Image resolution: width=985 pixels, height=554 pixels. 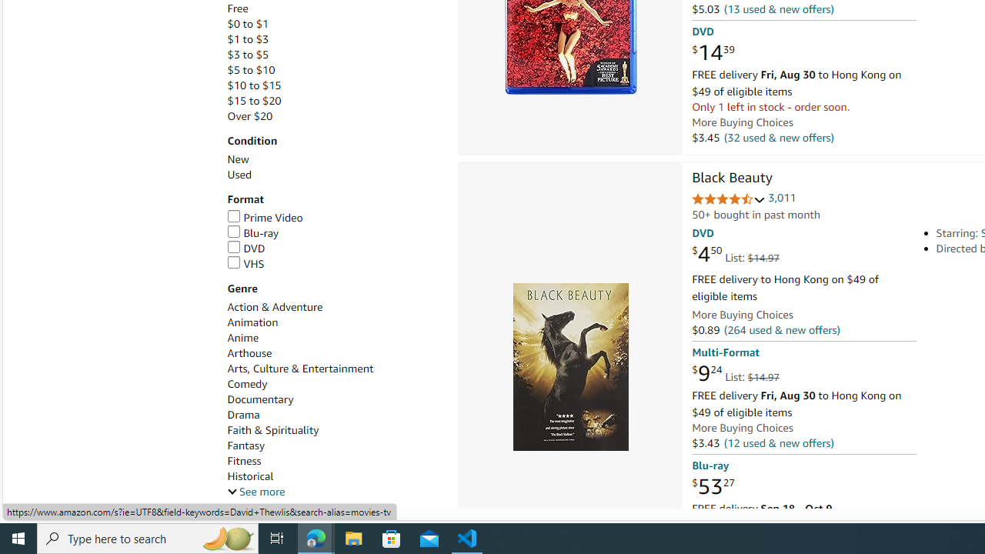 What do you see at coordinates (334, 476) in the screenshot?
I see `Historical` at bounding box center [334, 476].